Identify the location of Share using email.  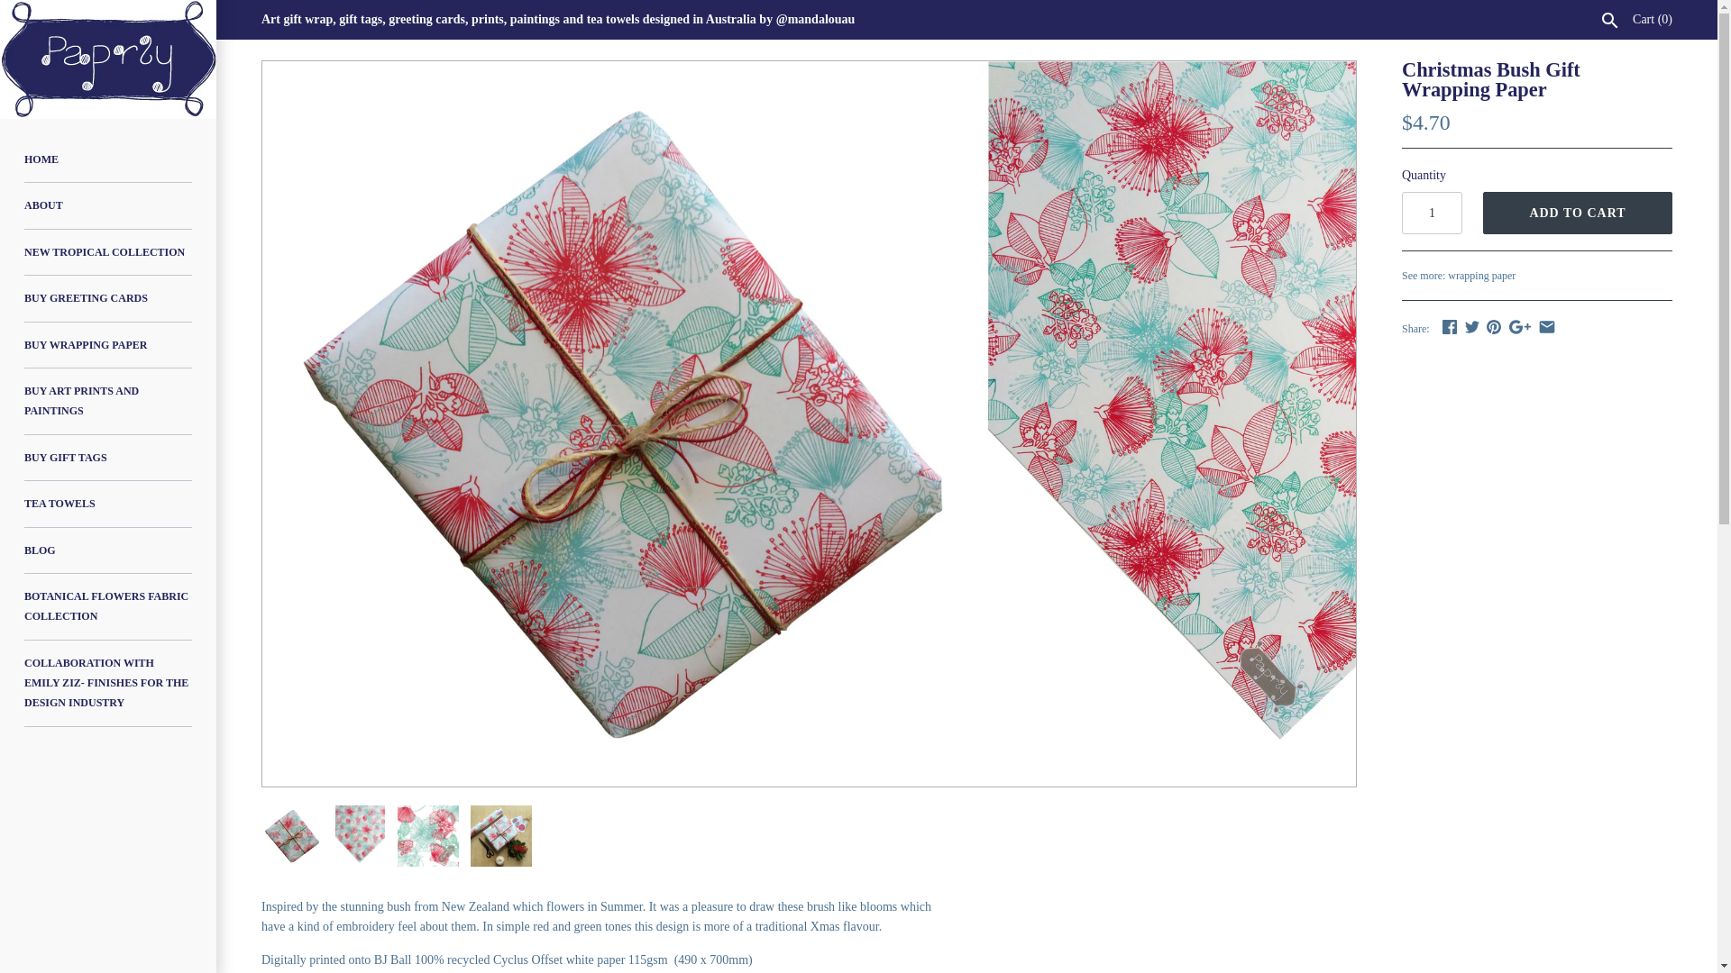
(1547, 326).